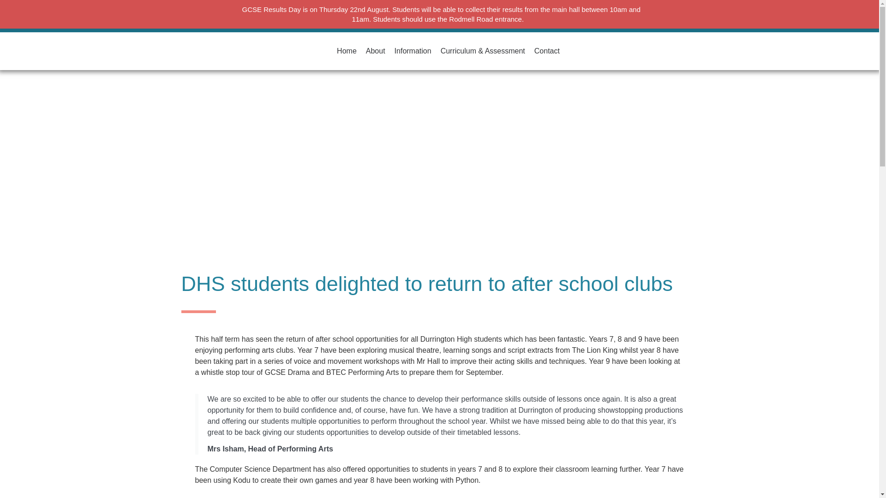  Describe the element at coordinates (398, 24) in the screenshot. I see `AccessIT` at that location.